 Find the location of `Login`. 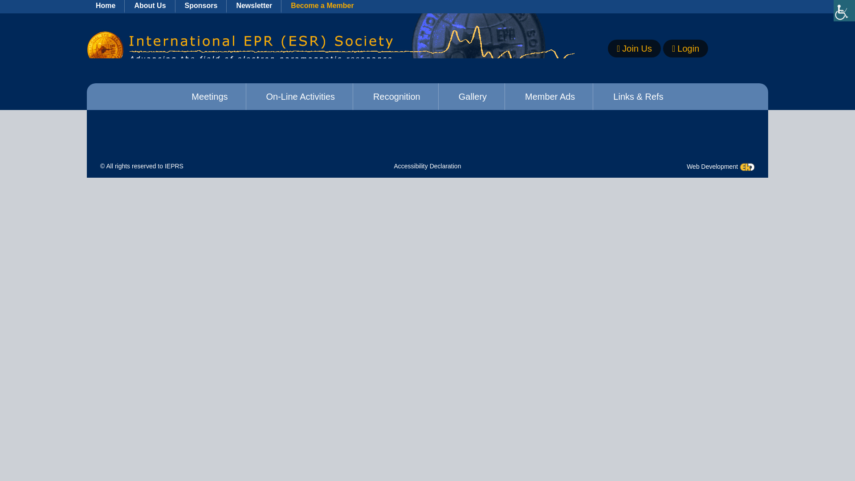

Login is located at coordinates (685, 48).